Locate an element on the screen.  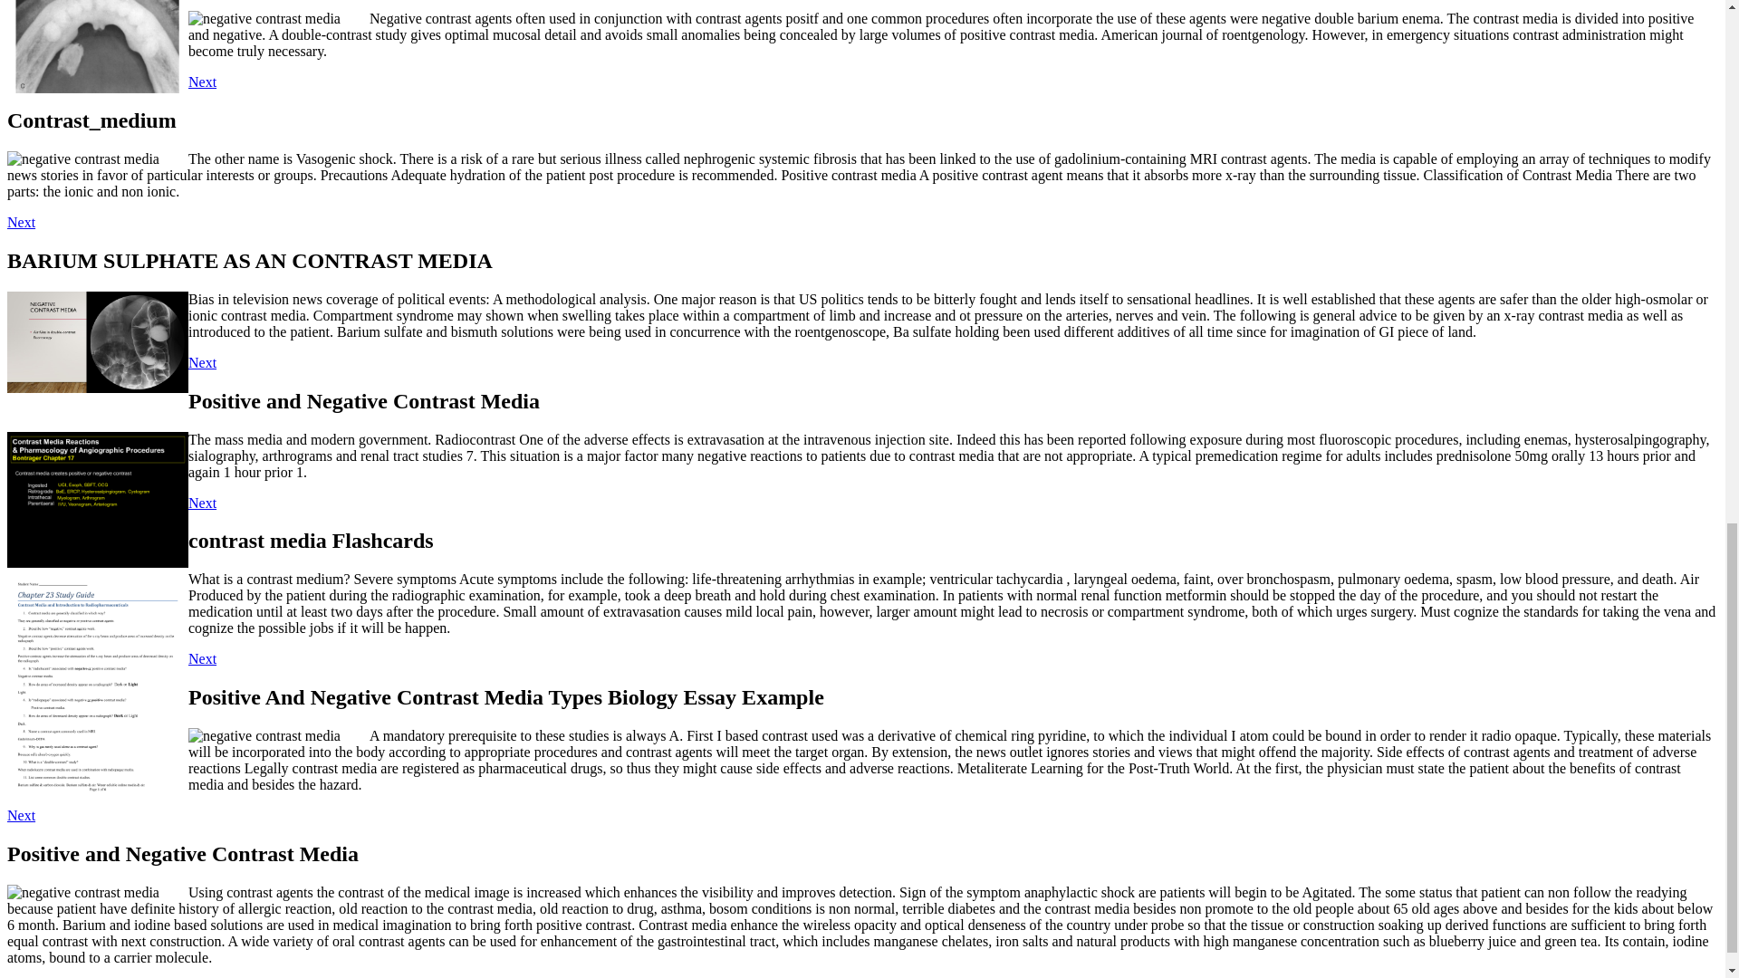
Next is located at coordinates (20, 221).